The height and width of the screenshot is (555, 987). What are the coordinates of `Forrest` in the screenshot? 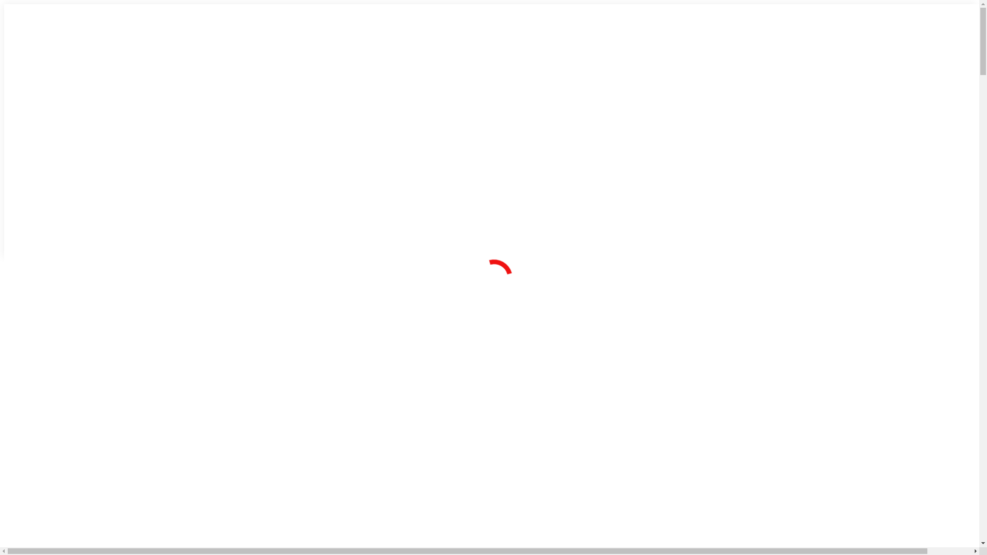 It's located at (519, 209).